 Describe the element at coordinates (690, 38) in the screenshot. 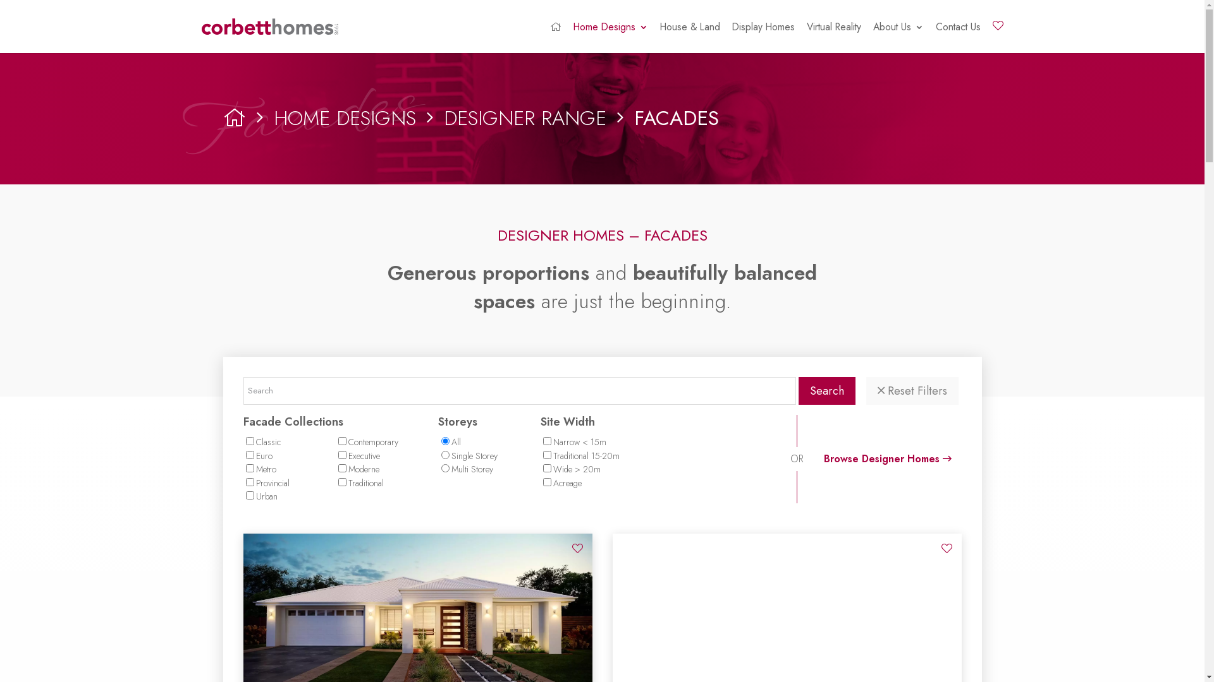

I see `House & Land` at that location.